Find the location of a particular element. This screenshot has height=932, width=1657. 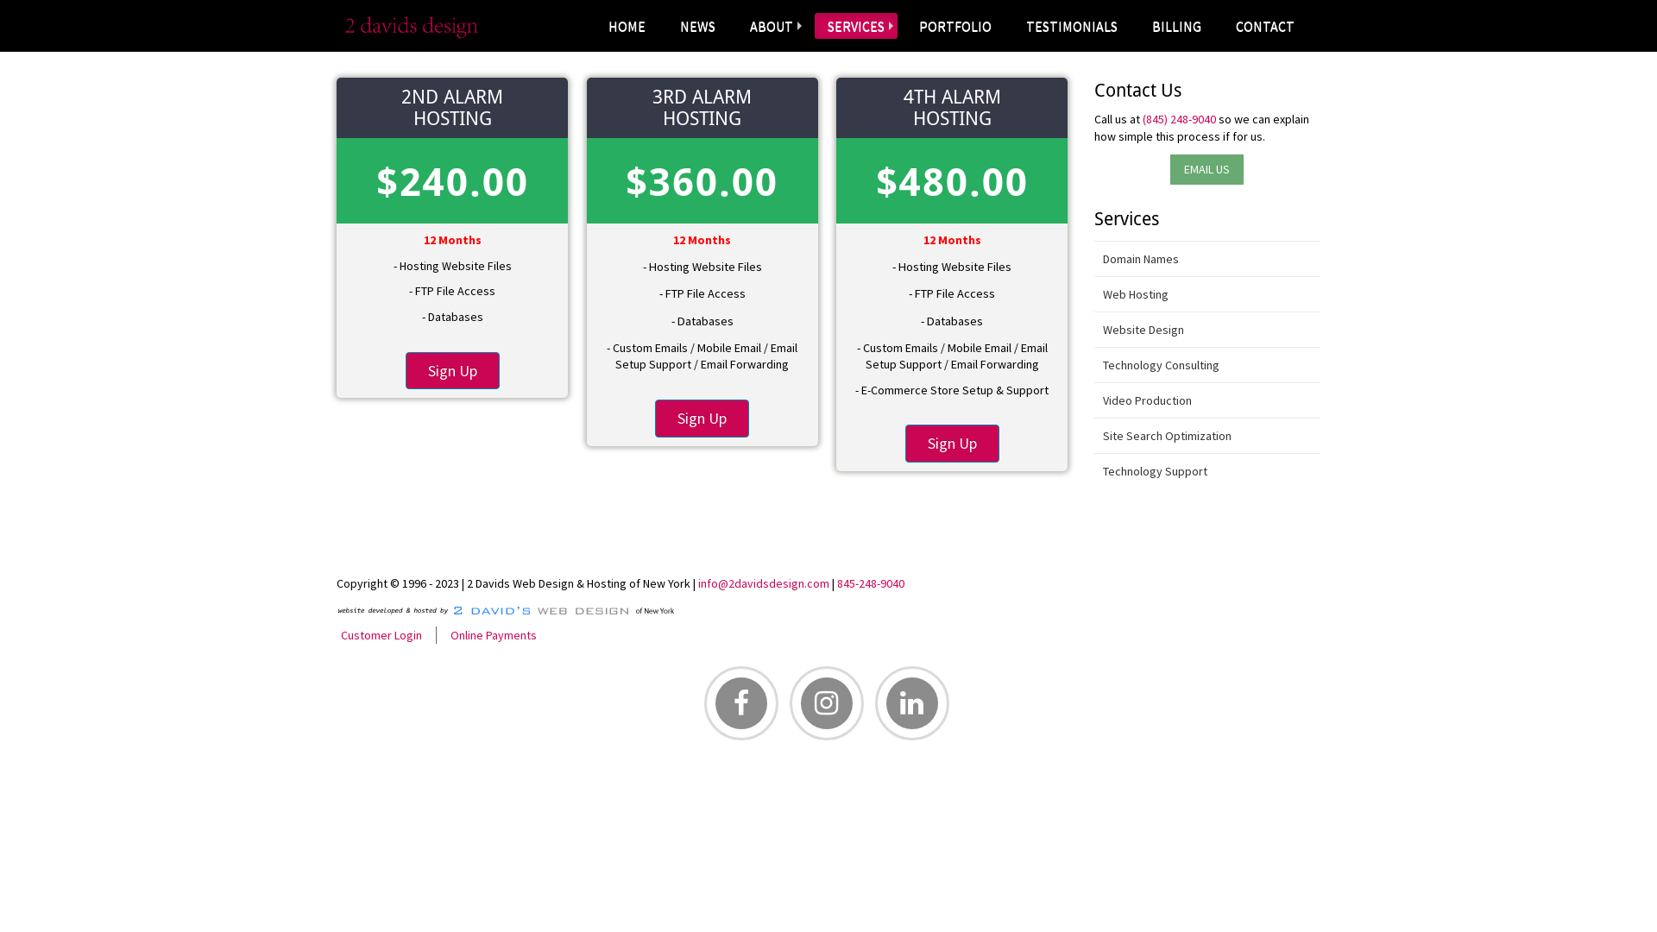

NEWS is located at coordinates (697, 26).